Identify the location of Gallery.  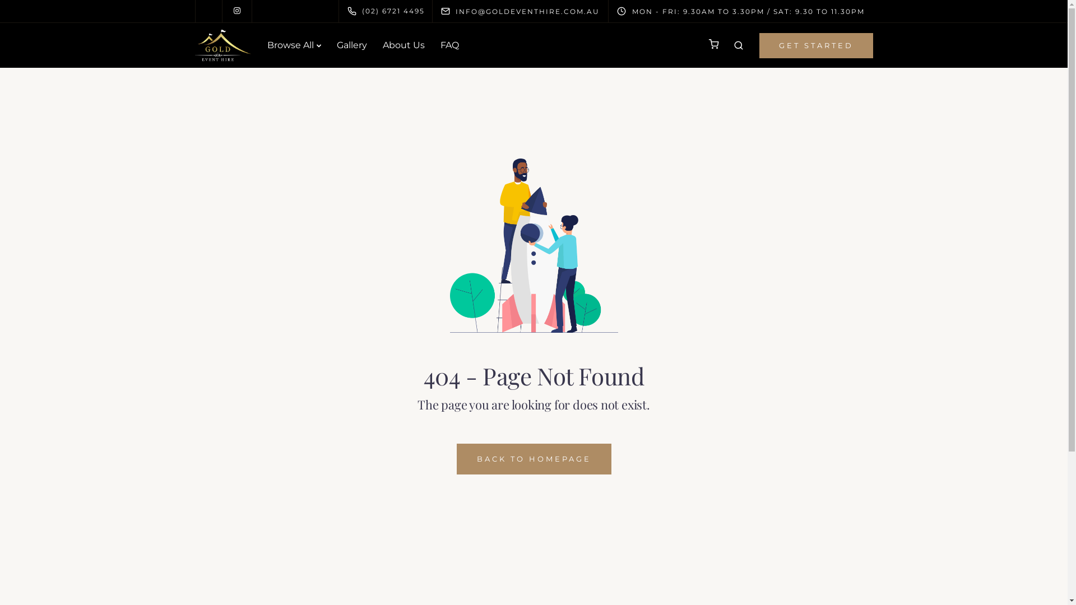
(351, 45).